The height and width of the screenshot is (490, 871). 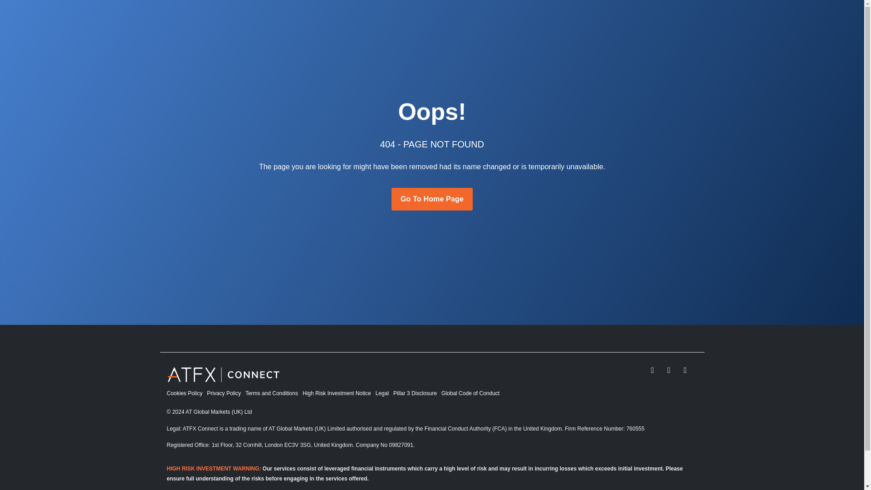 What do you see at coordinates (226, 393) in the screenshot?
I see `Privacy Policy` at bounding box center [226, 393].